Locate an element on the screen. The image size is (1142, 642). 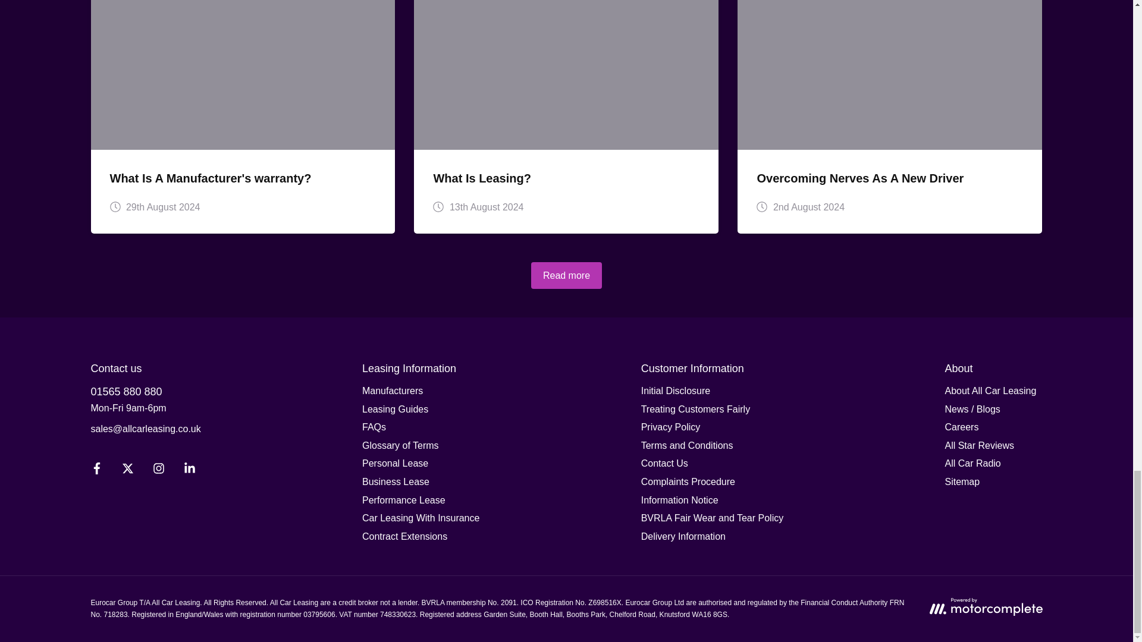
Facebook is located at coordinates (96, 471).